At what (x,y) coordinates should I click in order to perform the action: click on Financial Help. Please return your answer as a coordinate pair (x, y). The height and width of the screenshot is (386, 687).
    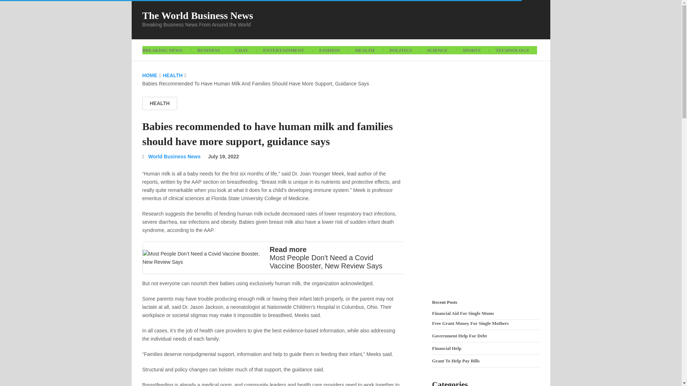
    Looking at the image, I should click on (447, 348).